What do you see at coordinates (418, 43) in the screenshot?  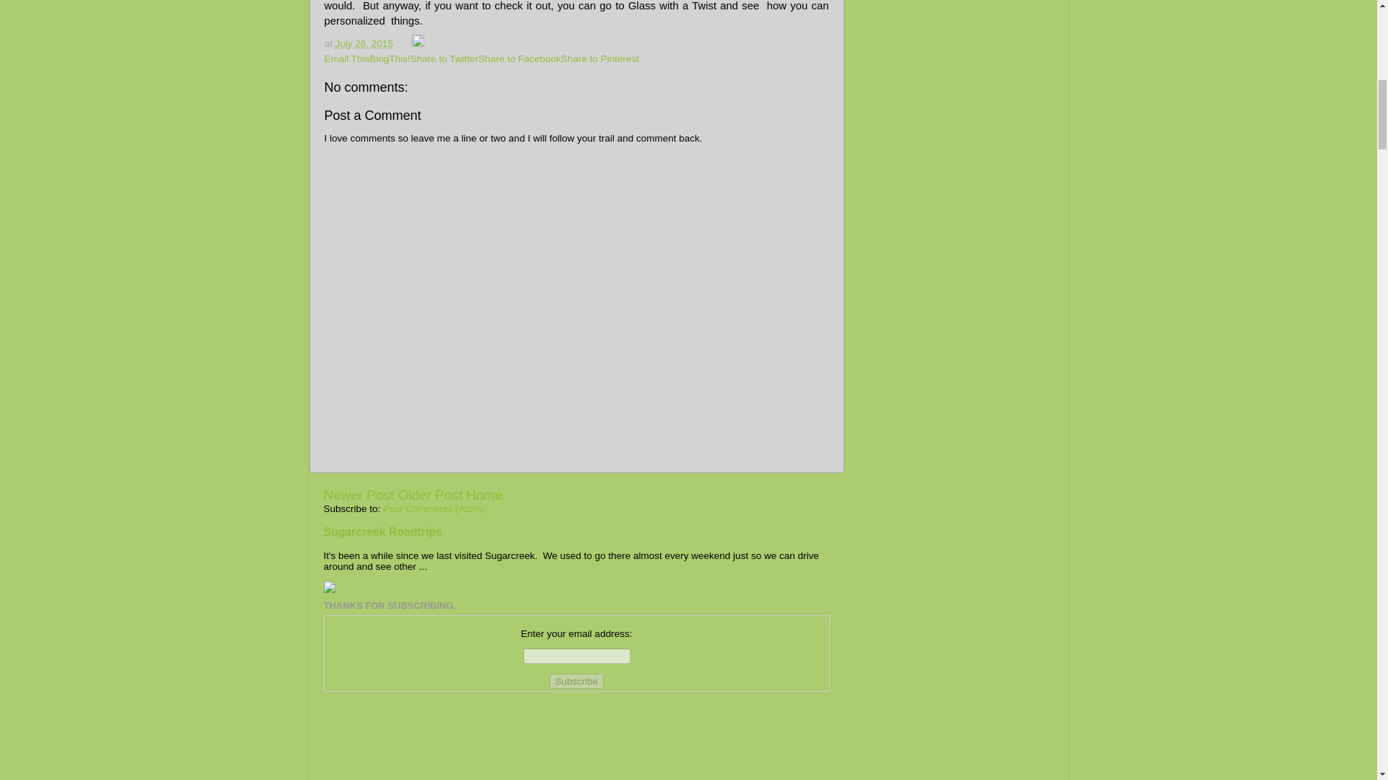 I see `Edit Post` at bounding box center [418, 43].